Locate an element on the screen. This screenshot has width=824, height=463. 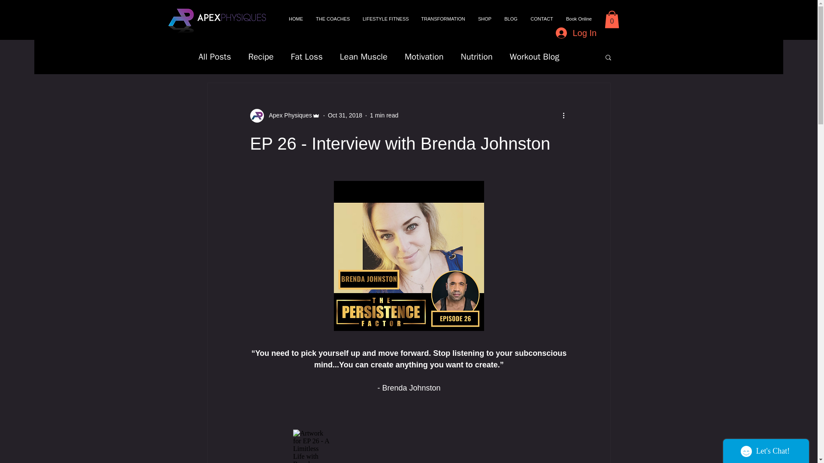
Motivation is located at coordinates (424, 57).